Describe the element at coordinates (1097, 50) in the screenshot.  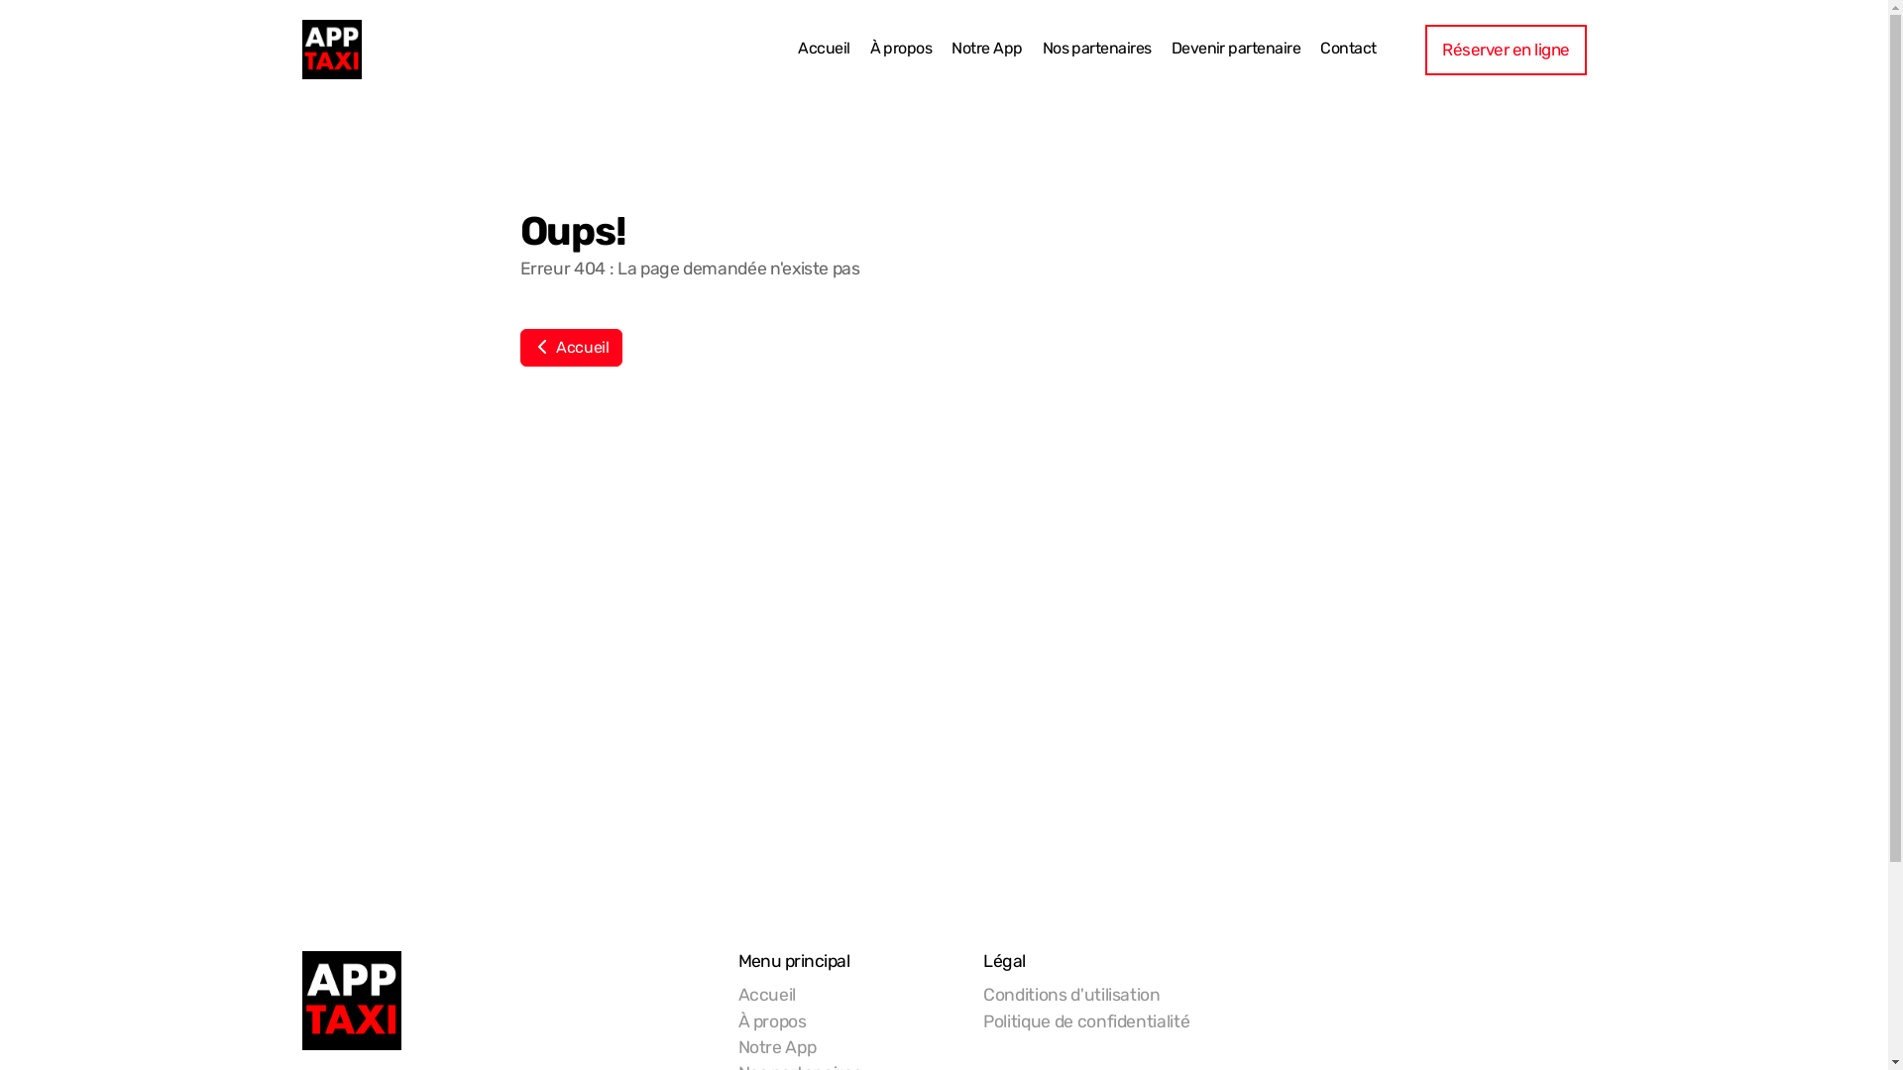
I see `Nos partenaires` at that location.